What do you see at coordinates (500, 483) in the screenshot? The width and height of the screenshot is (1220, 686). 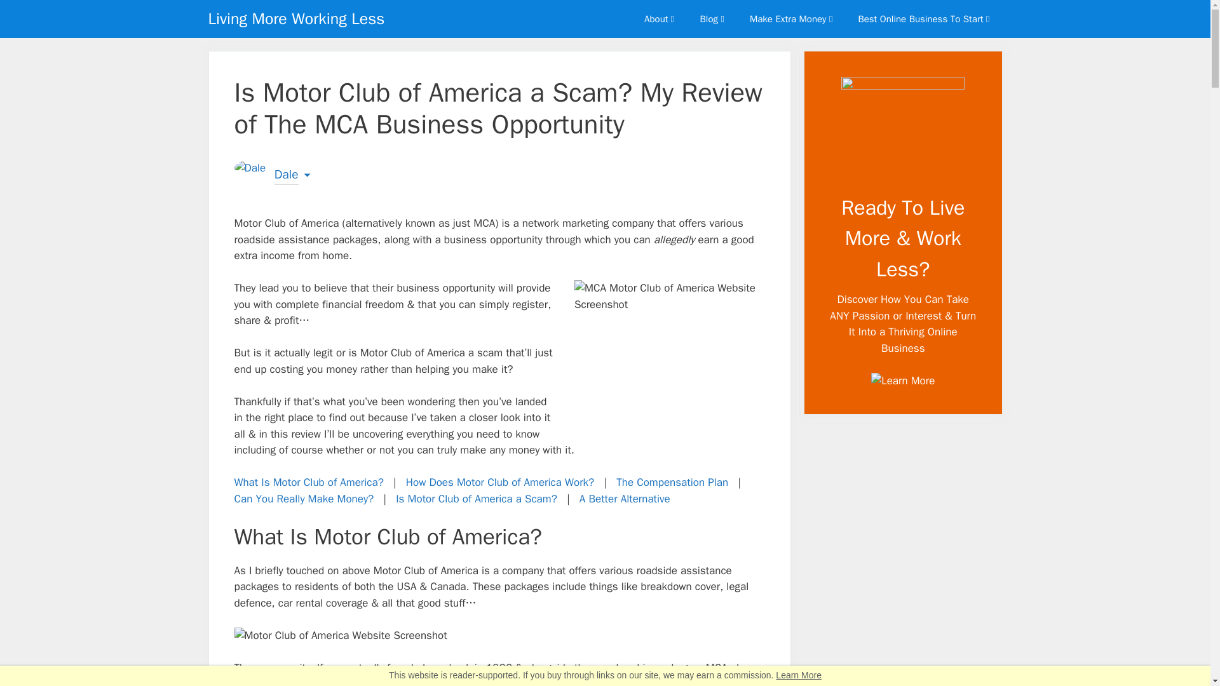 I see `How Does Motor Club of America Work?` at bounding box center [500, 483].